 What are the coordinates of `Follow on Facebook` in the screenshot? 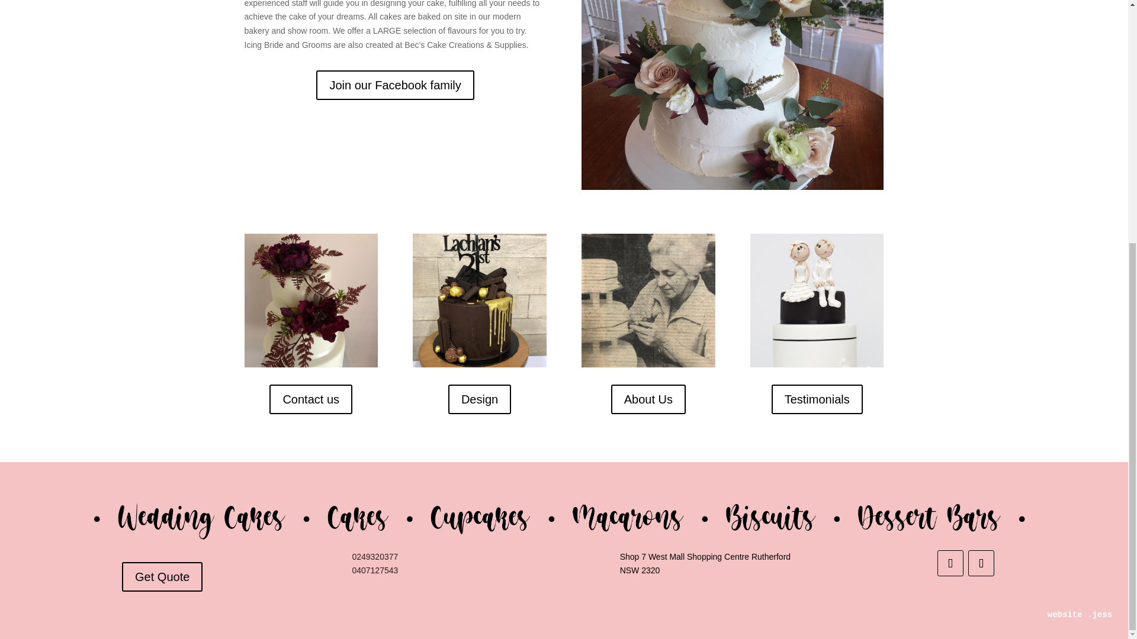 It's located at (950, 563).